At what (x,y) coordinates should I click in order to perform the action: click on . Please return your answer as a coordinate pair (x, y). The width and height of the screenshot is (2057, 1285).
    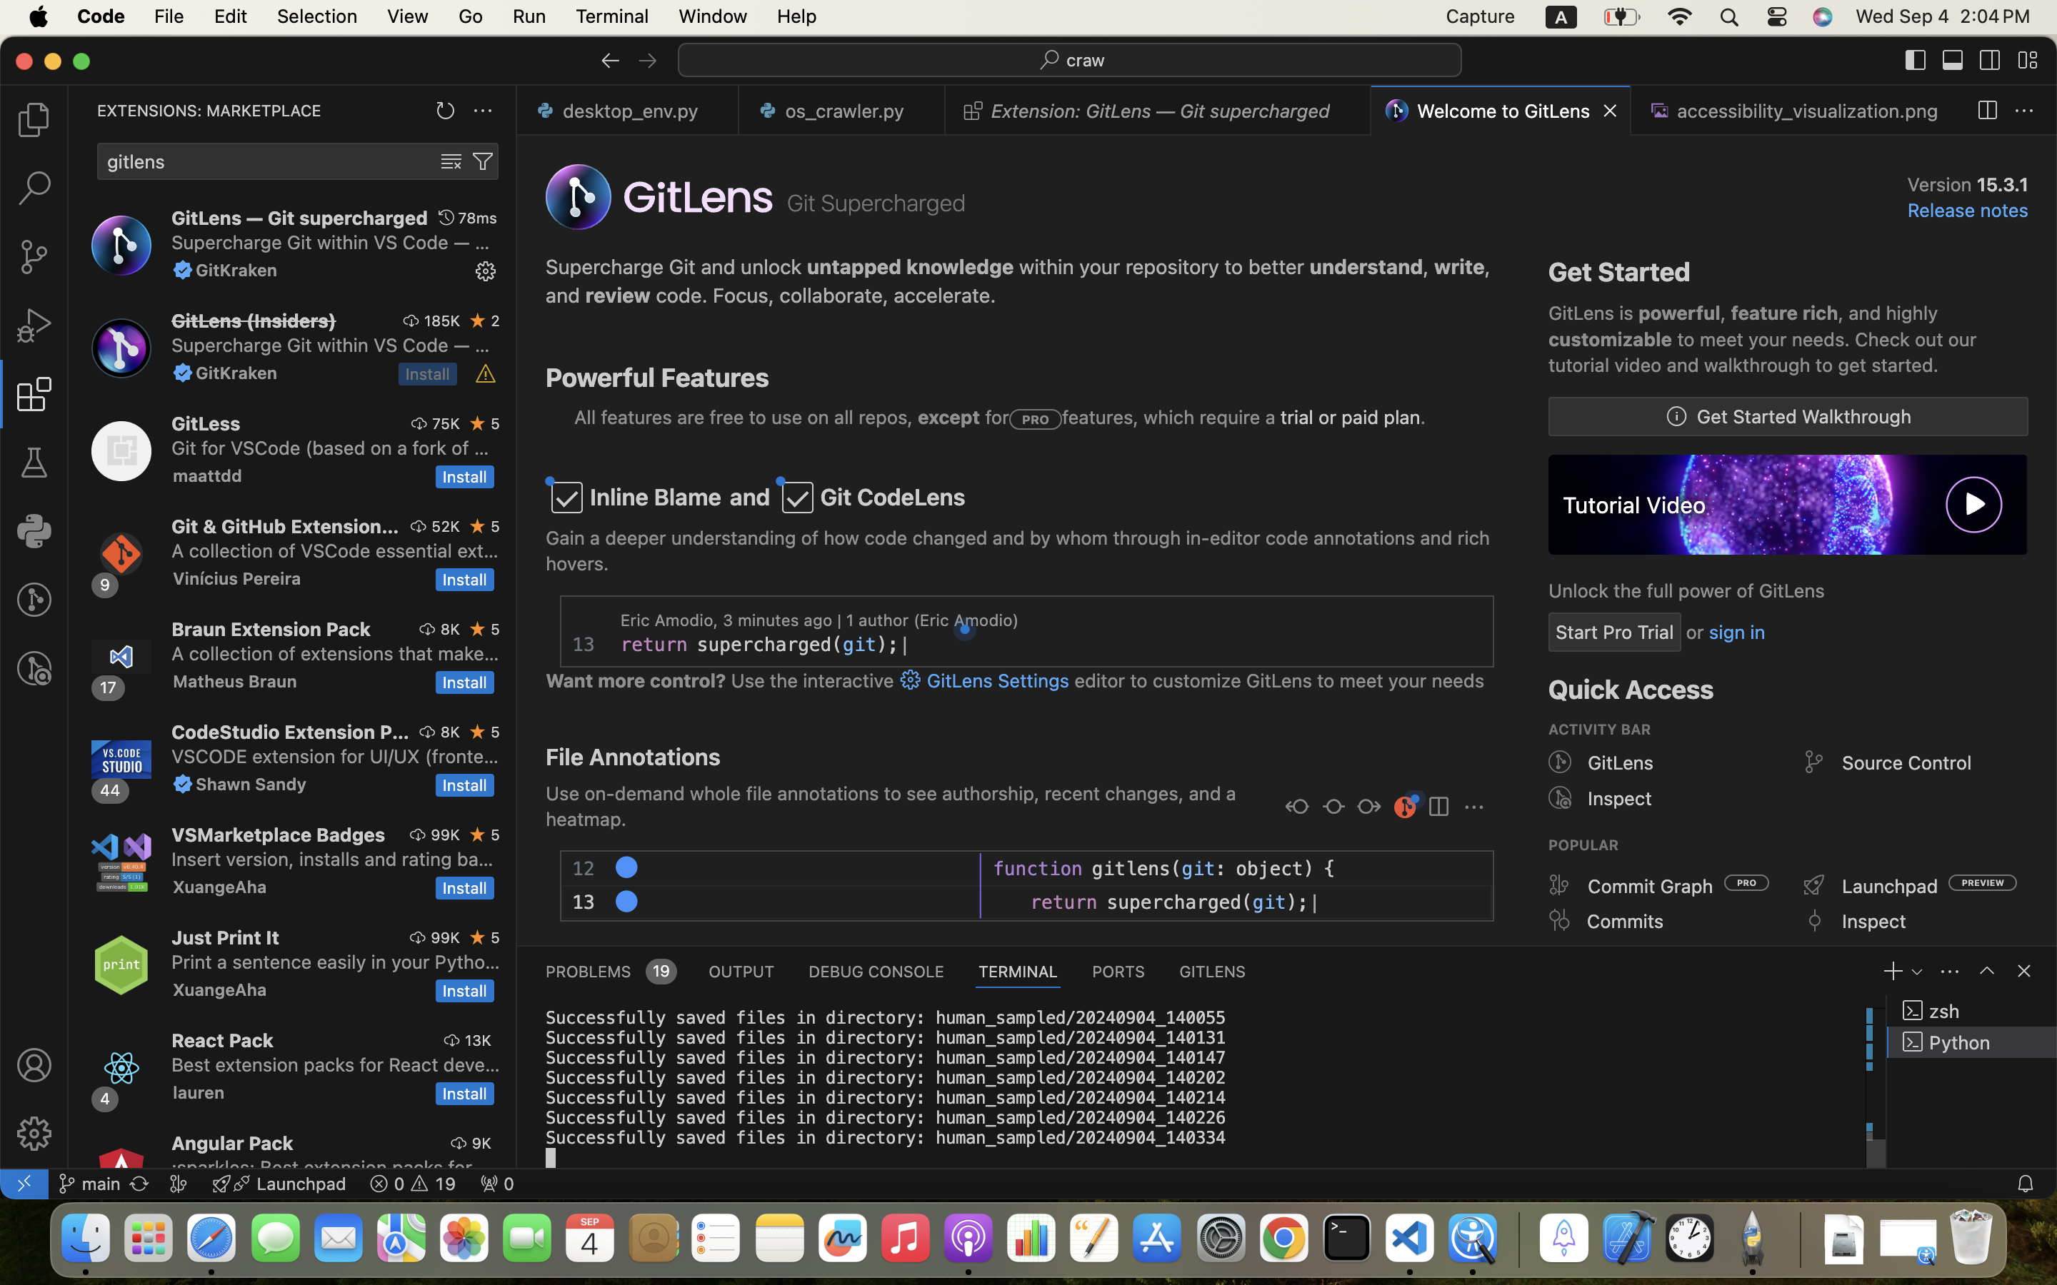
    Looking at the image, I should click on (1953, 60).